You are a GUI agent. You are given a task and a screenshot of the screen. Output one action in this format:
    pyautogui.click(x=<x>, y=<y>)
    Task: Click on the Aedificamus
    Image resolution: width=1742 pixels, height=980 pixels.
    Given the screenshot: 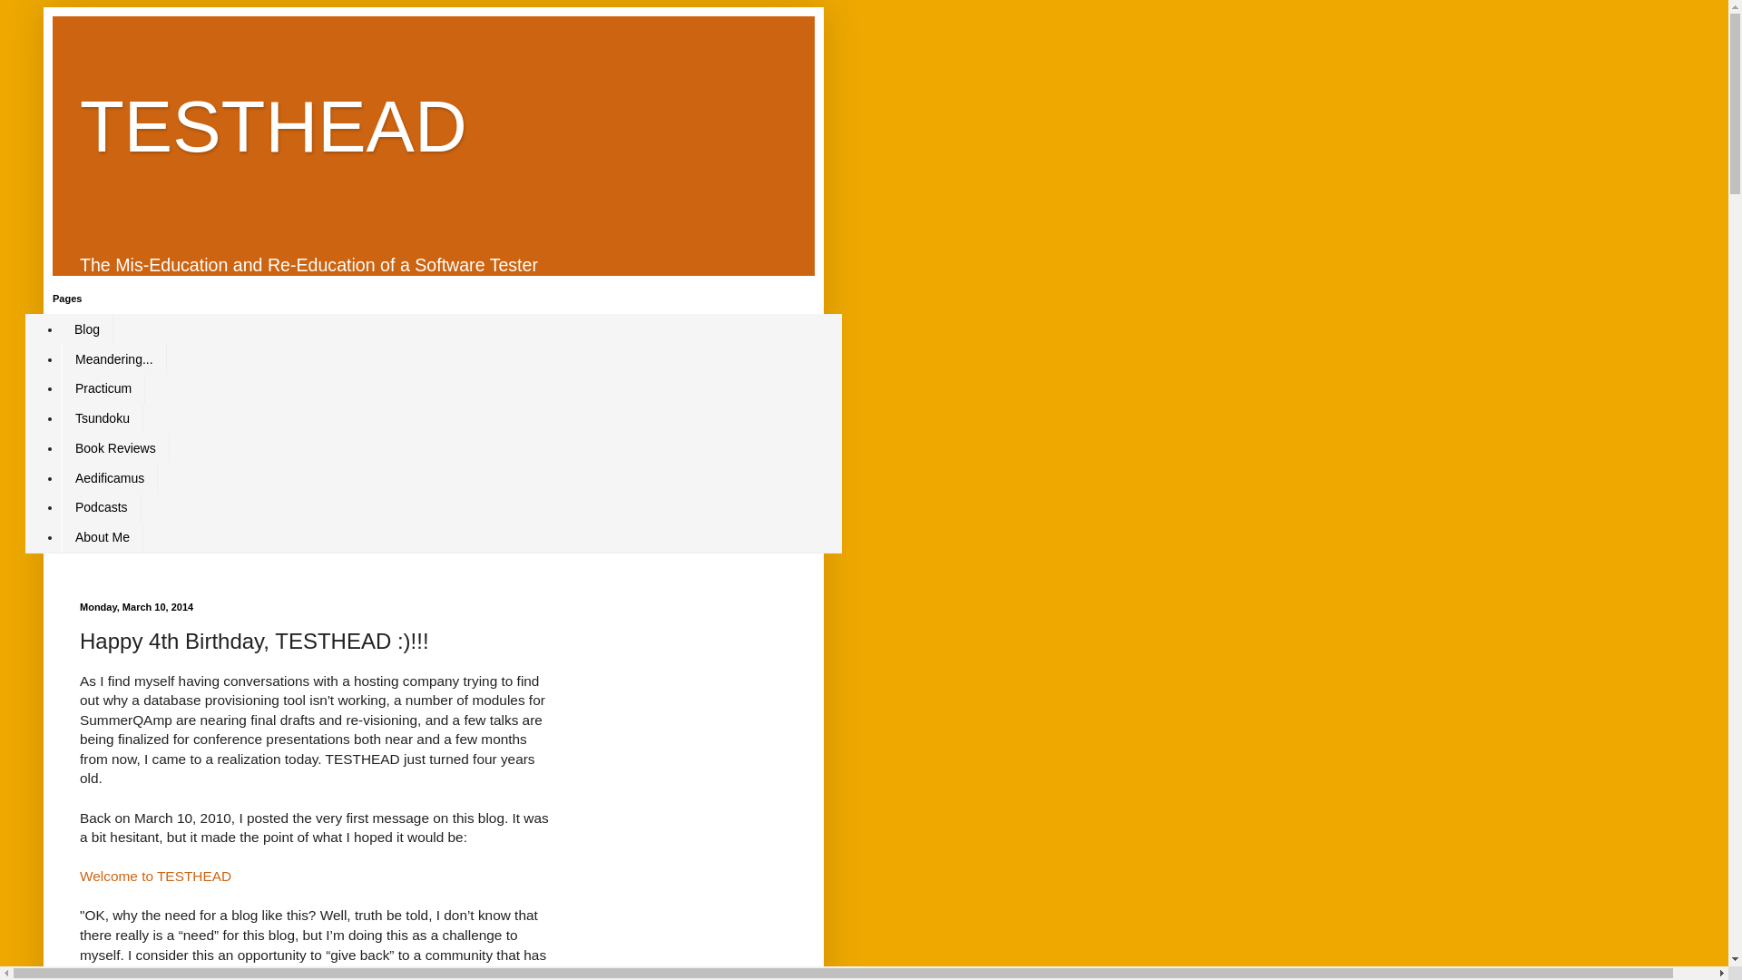 What is the action you would take?
    pyautogui.click(x=109, y=477)
    